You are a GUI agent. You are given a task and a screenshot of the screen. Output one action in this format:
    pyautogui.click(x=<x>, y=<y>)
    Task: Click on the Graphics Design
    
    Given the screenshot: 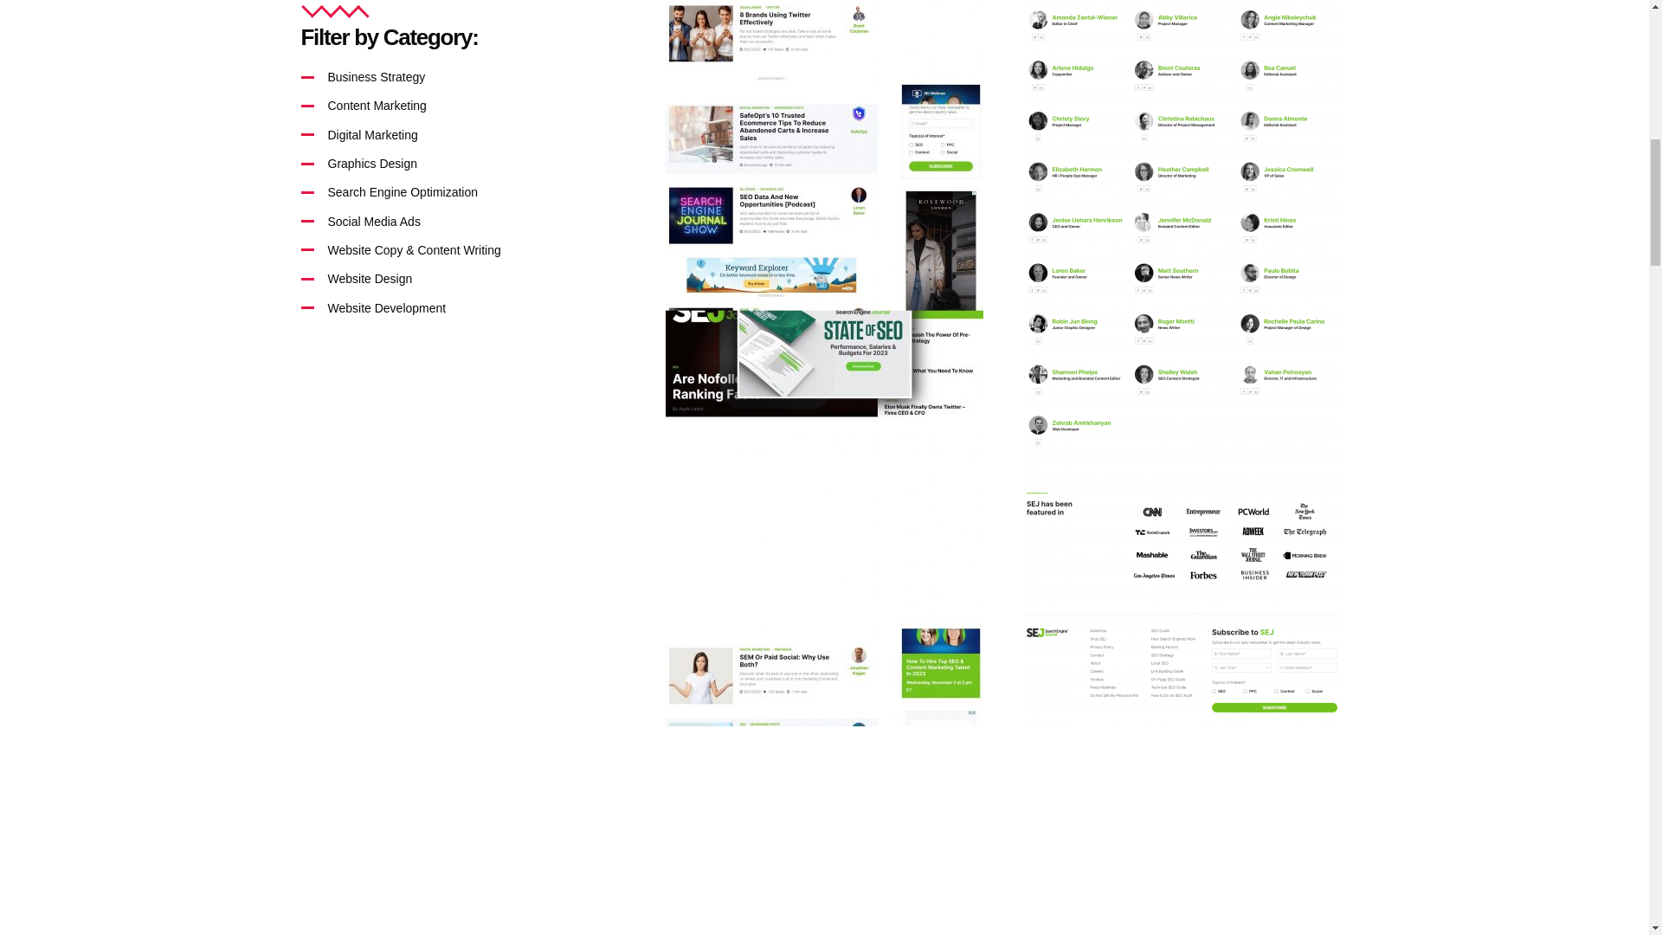 What is the action you would take?
    pyautogui.click(x=467, y=163)
    